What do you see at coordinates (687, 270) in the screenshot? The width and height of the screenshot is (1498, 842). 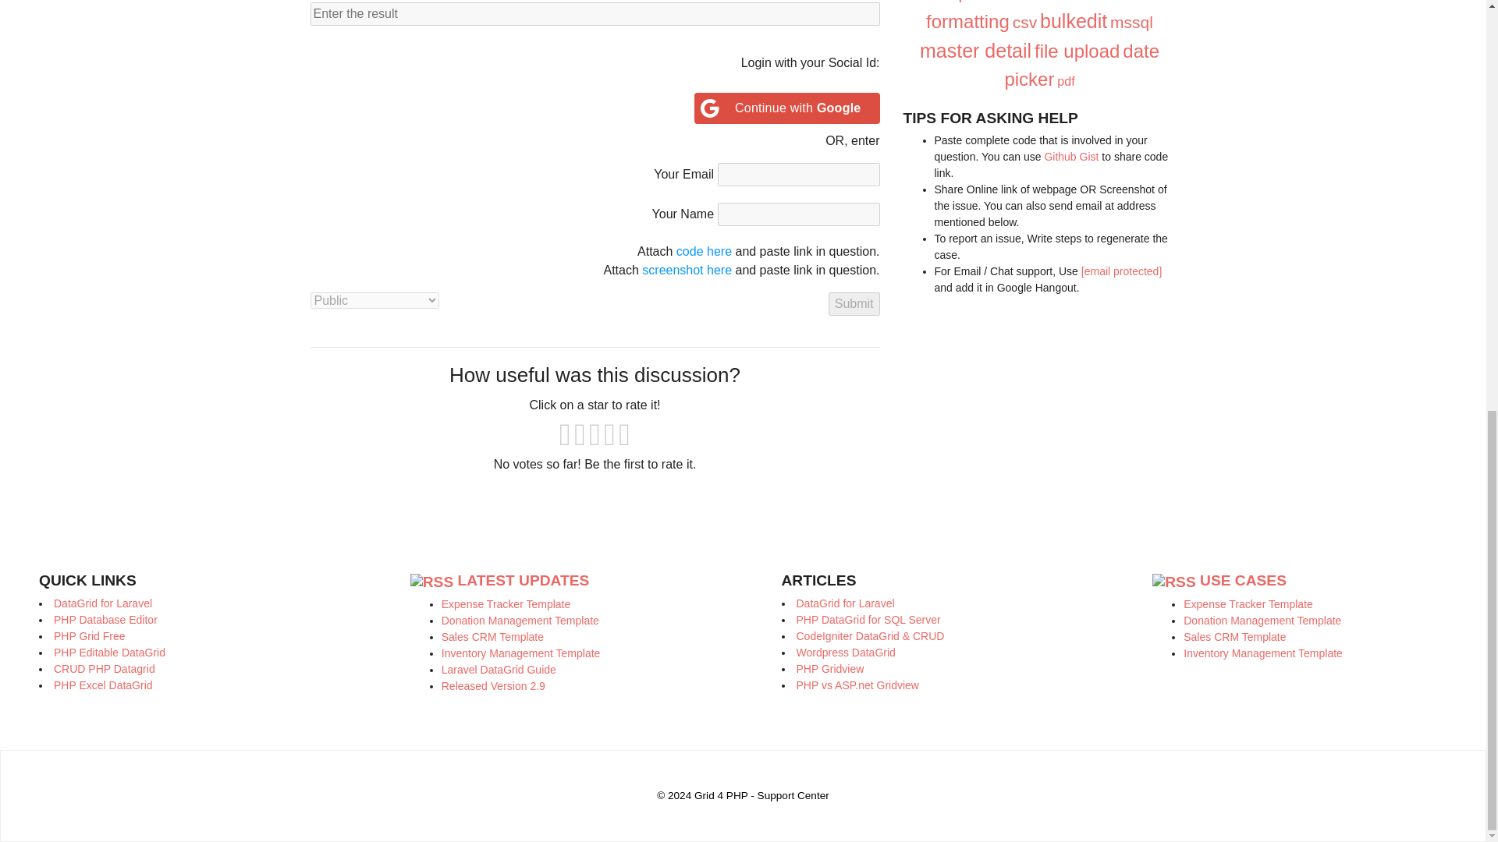 I see `screenshot here` at bounding box center [687, 270].